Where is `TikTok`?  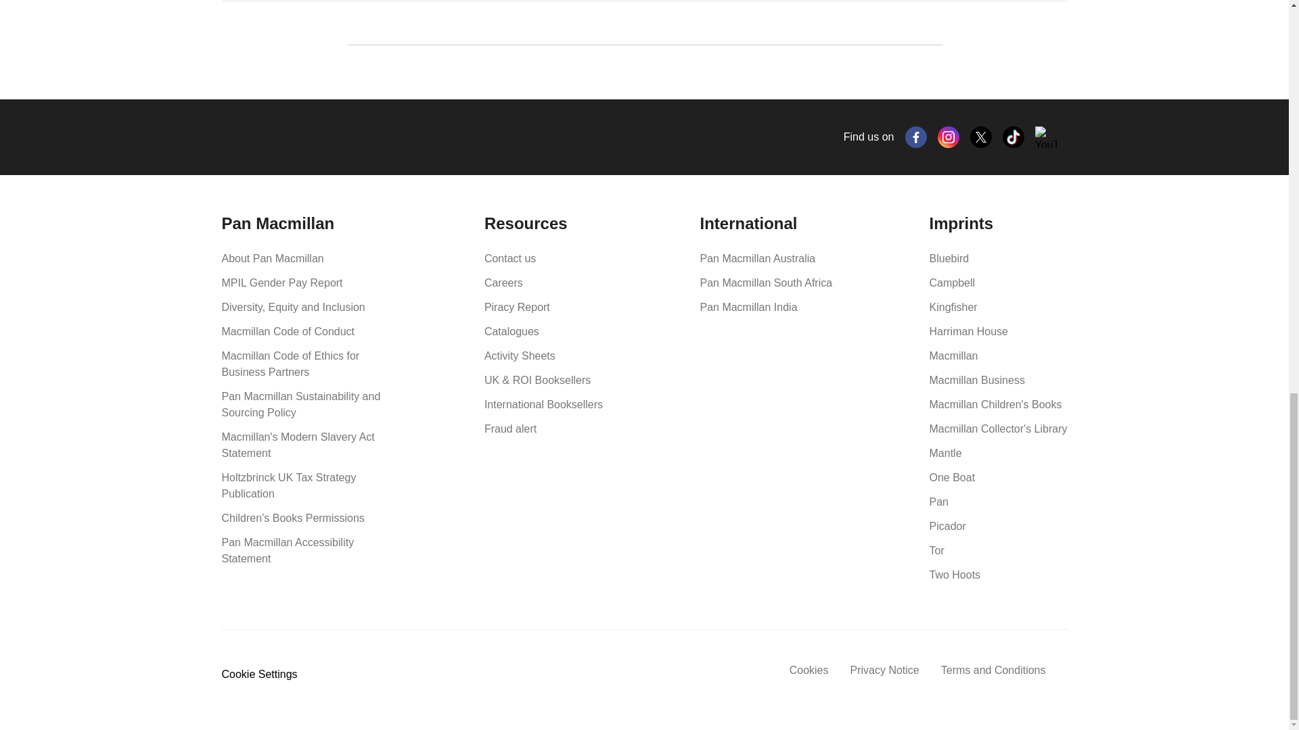
TikTok is located at coordinates (1013, 137).